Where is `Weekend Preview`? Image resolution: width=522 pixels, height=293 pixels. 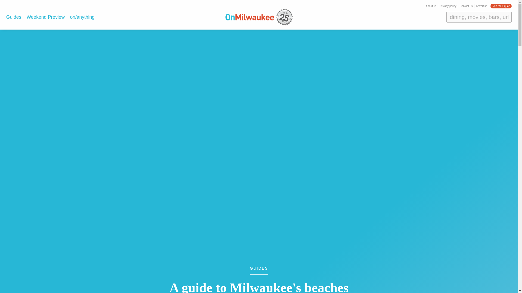 Weekend Preview is located at coordinates (46, 17).